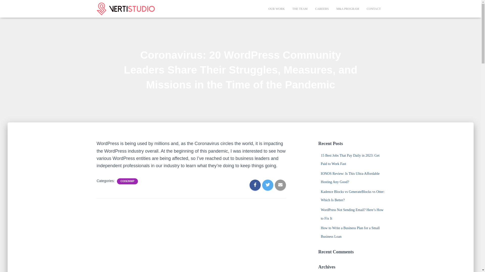 The image size is (485, 272). What do you see at coordinates (353, 196) in the screenshot?
I see `Kadence Blocks vs GenerateBlocks vs Otter: Which Is Better?` at bounding box center [353, 196].